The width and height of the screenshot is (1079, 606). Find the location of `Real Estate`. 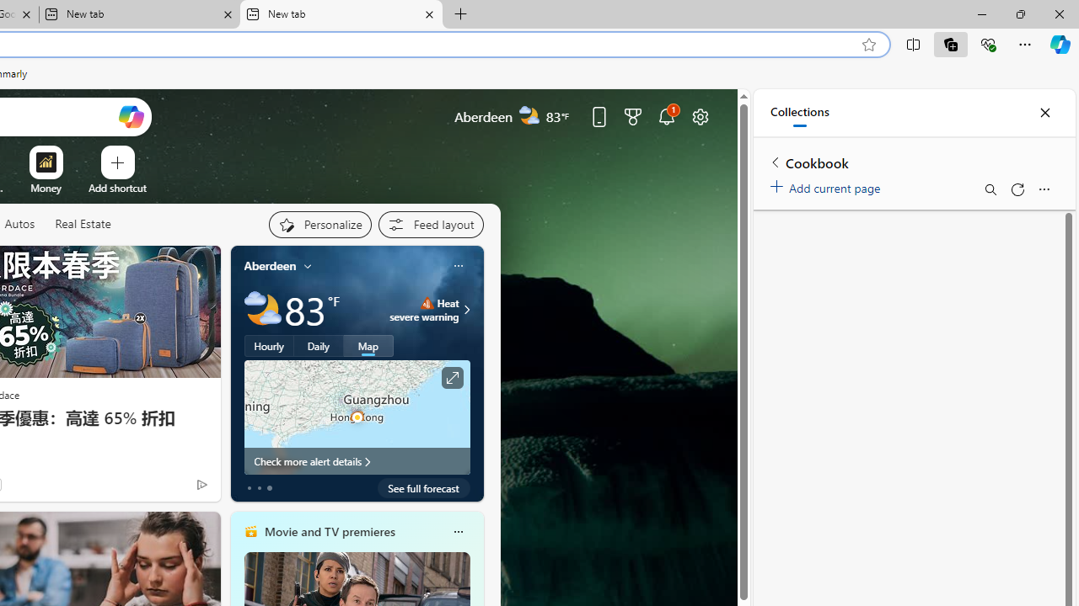

Real Estate is located at coordinates (83, 224).